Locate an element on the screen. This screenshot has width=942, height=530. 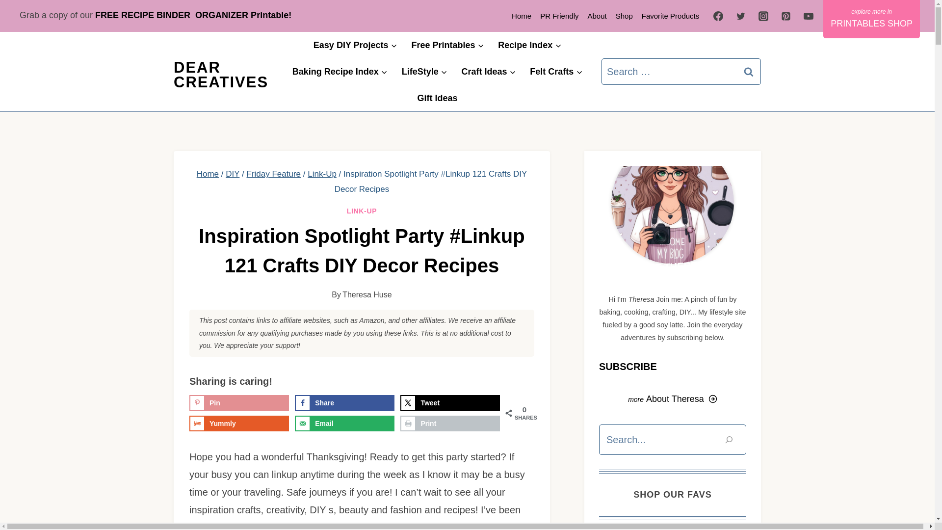
Recipe Index: Easy Recipes  is located at coordinates (530, 45).